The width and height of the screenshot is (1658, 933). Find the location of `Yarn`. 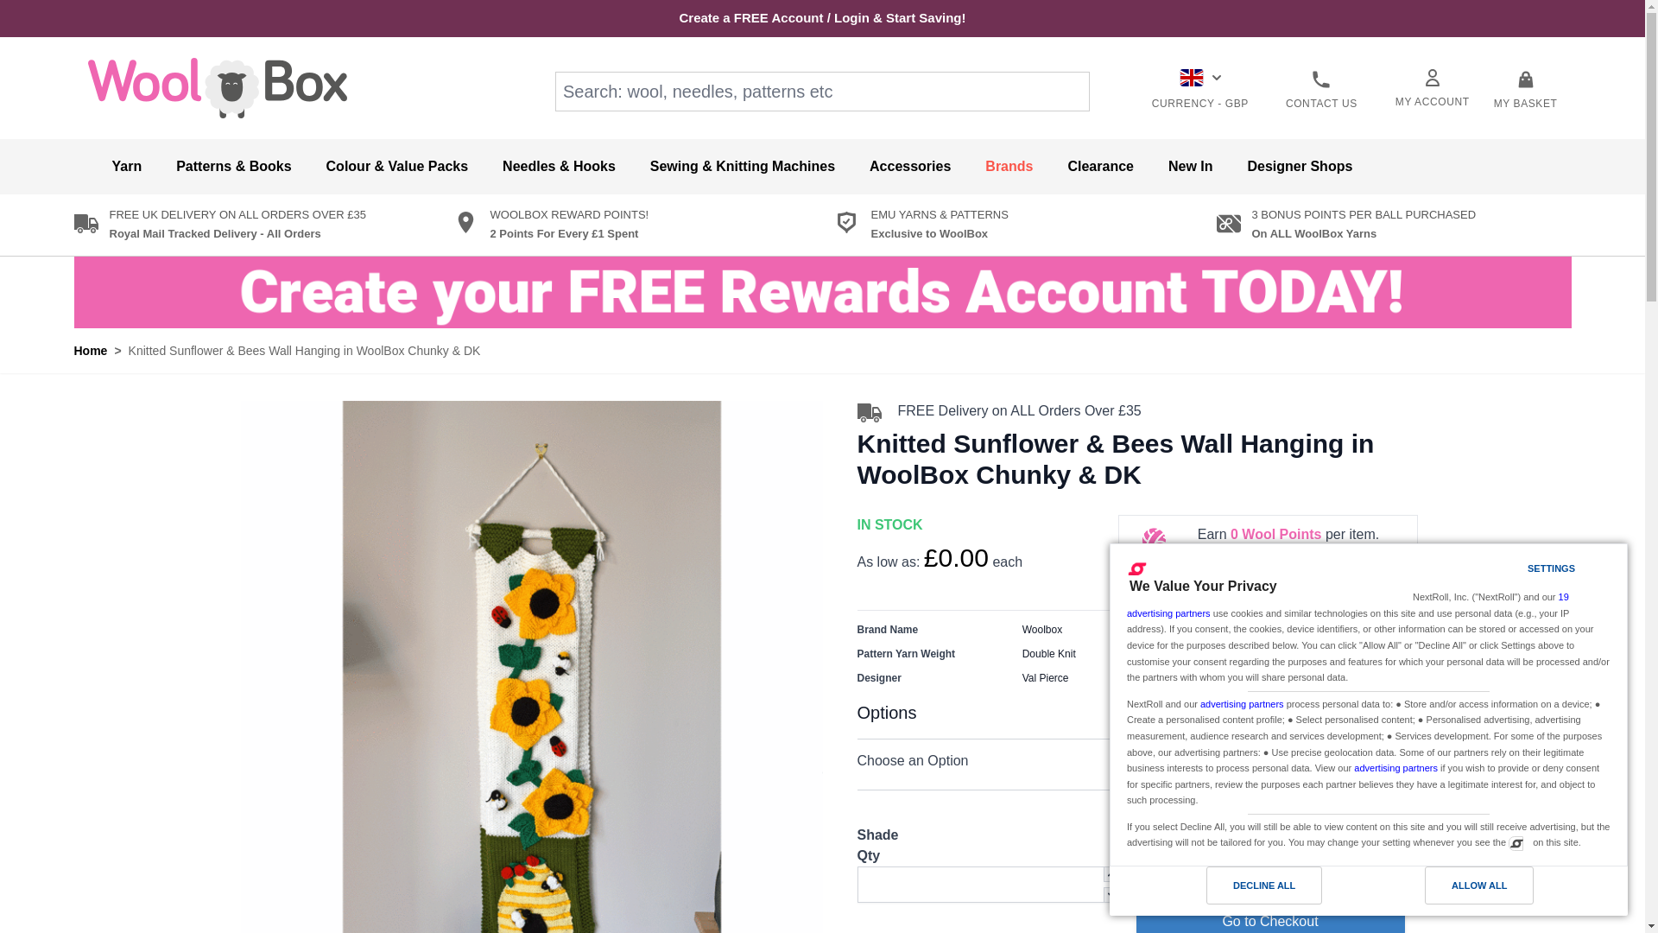

Yarn is located at coordinates (126, 166).